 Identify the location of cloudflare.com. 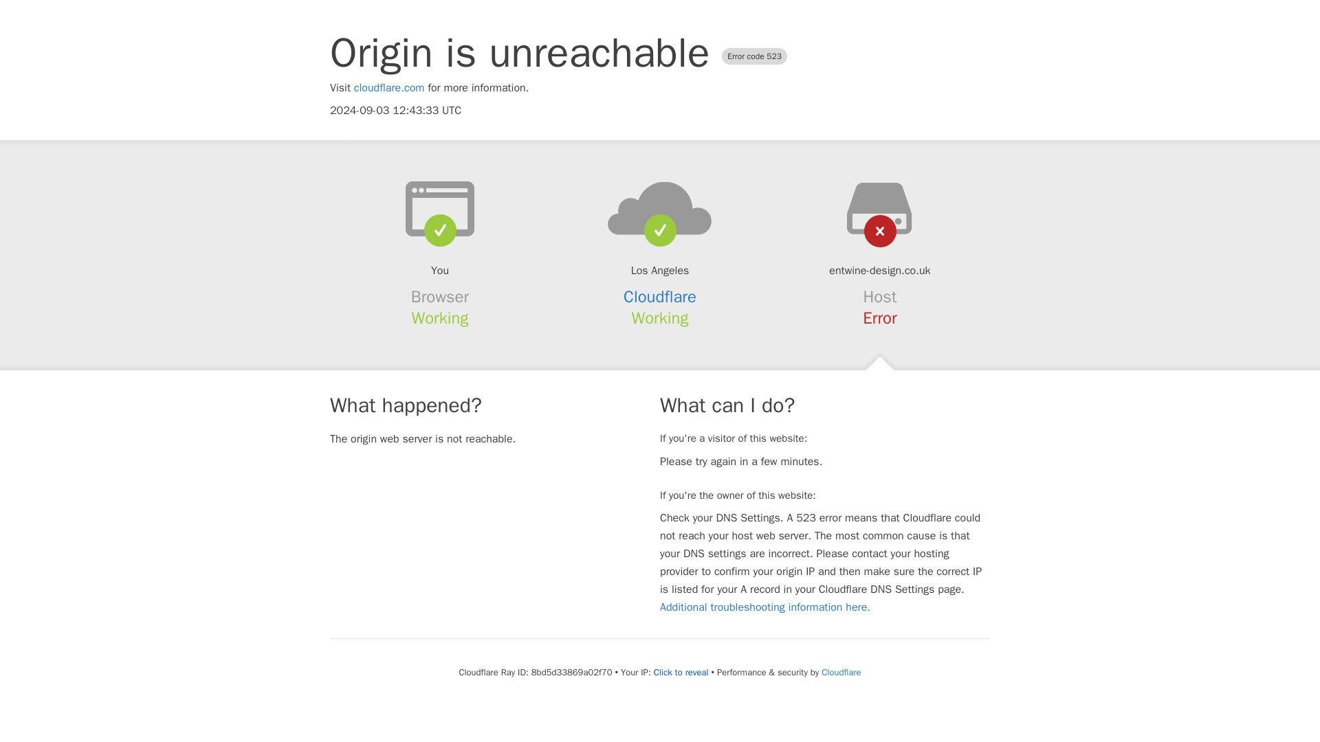
(389, 88).